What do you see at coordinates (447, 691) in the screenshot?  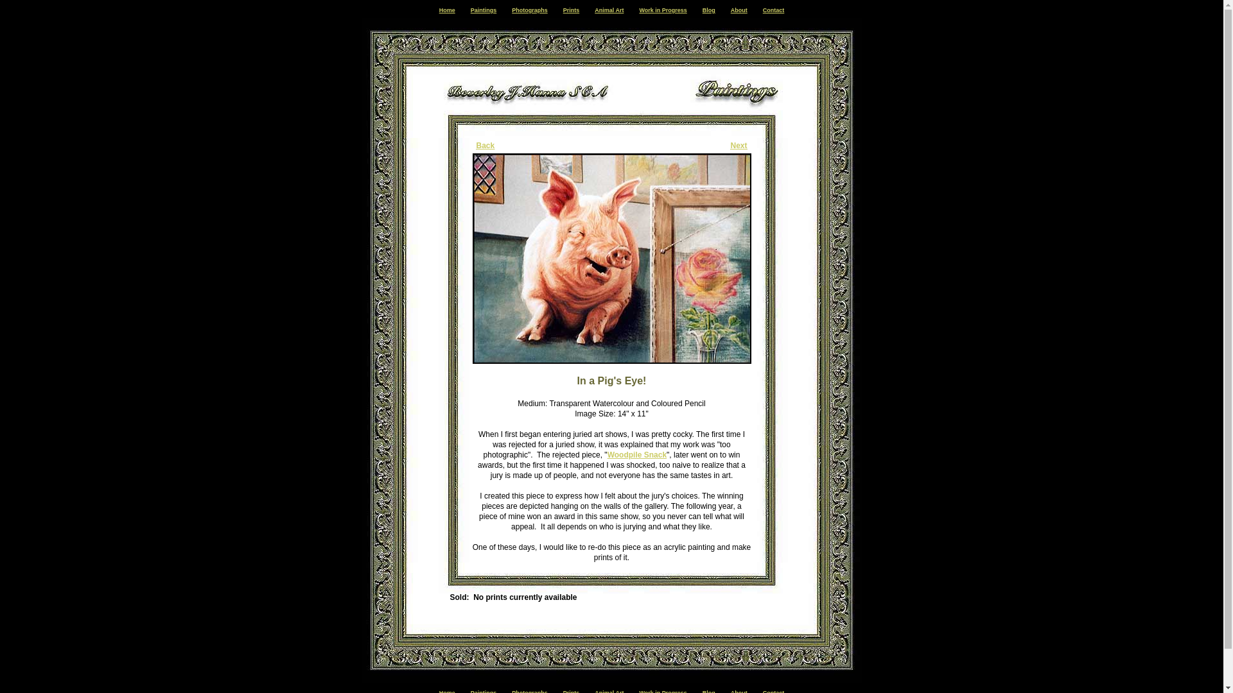 I see `Home` at bounding box center [447, 691].